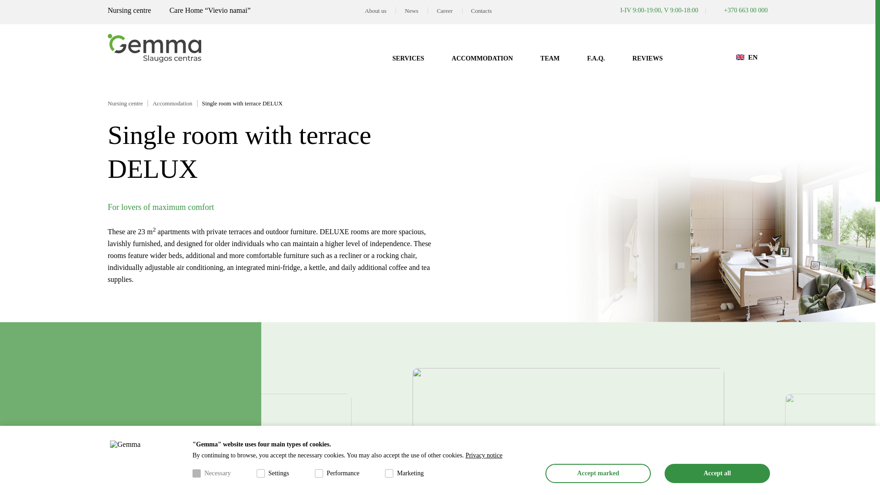 The image size is (880, 495). What do you see at coordinates (596, 58) in the screenshot?
I see `F.A.Q.` at bounding box center [596, 58].